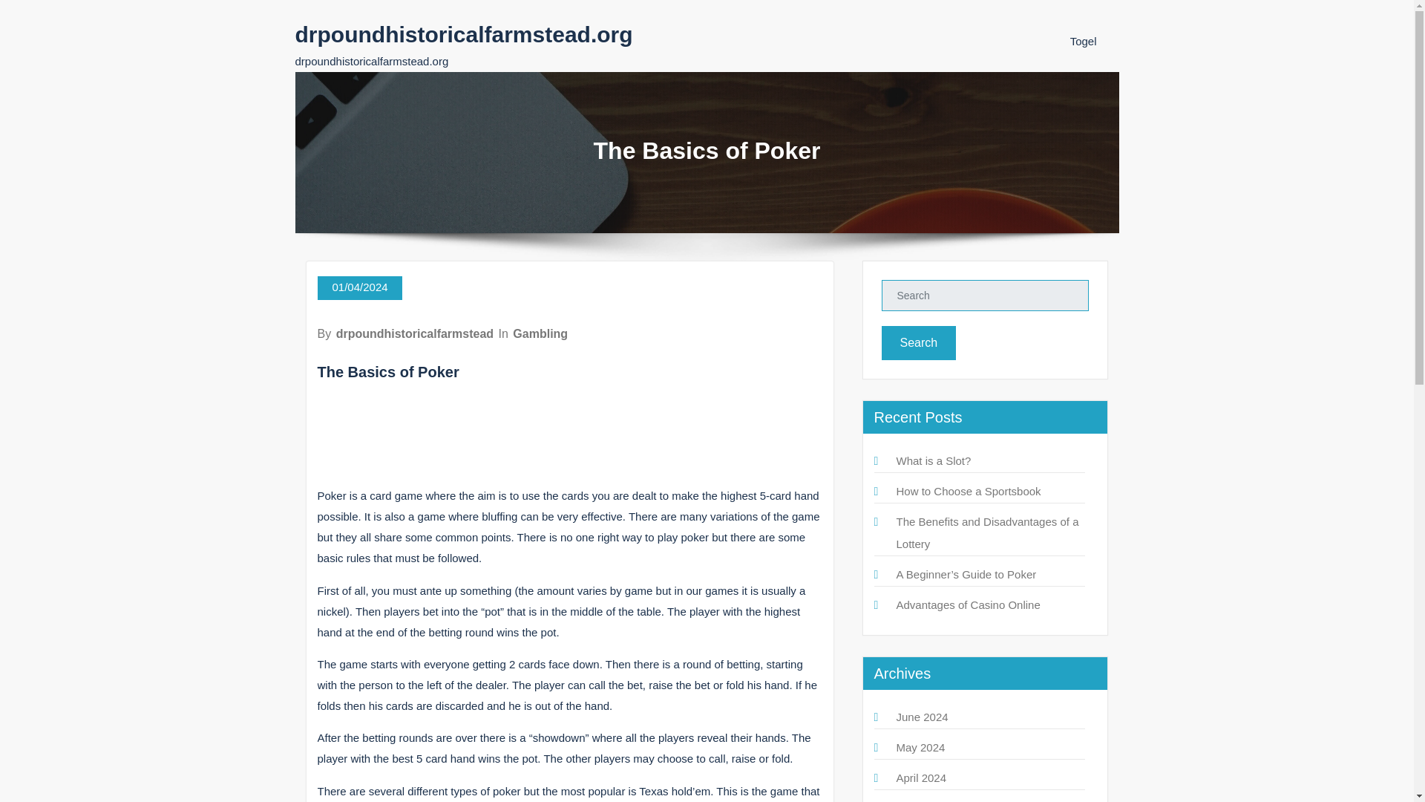 This screenshot has height=802, width=1425. Describe the element at coordinates (463, 34) in the screenshot. I see `drpoundhistoricalfarmstead.org` at that location.